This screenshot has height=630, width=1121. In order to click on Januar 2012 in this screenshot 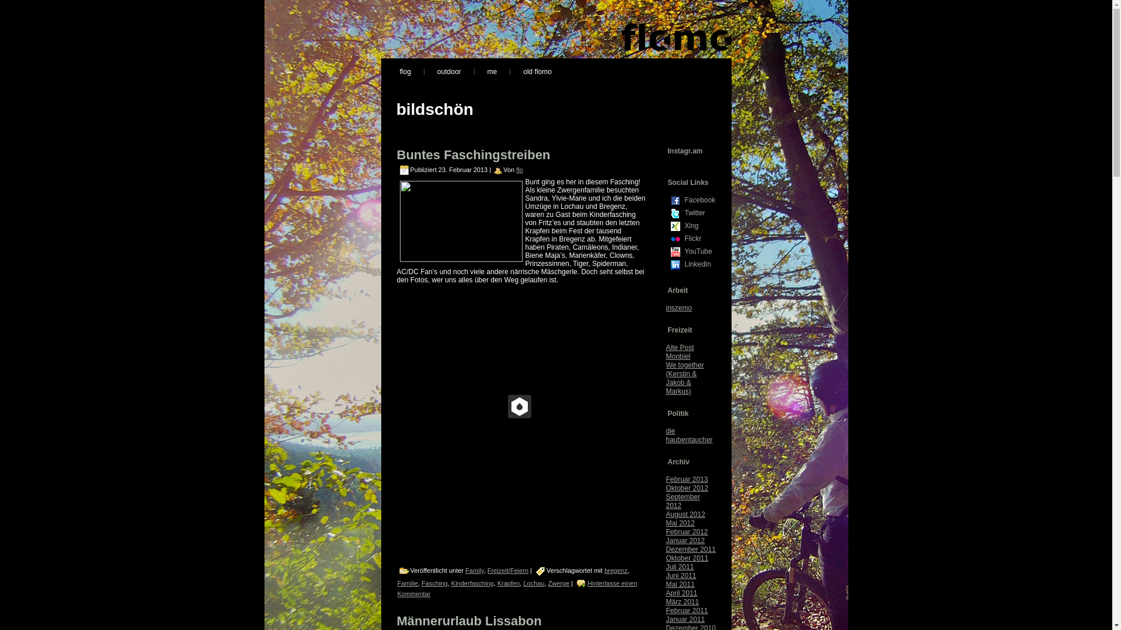, I will do `click(685, 541)`.